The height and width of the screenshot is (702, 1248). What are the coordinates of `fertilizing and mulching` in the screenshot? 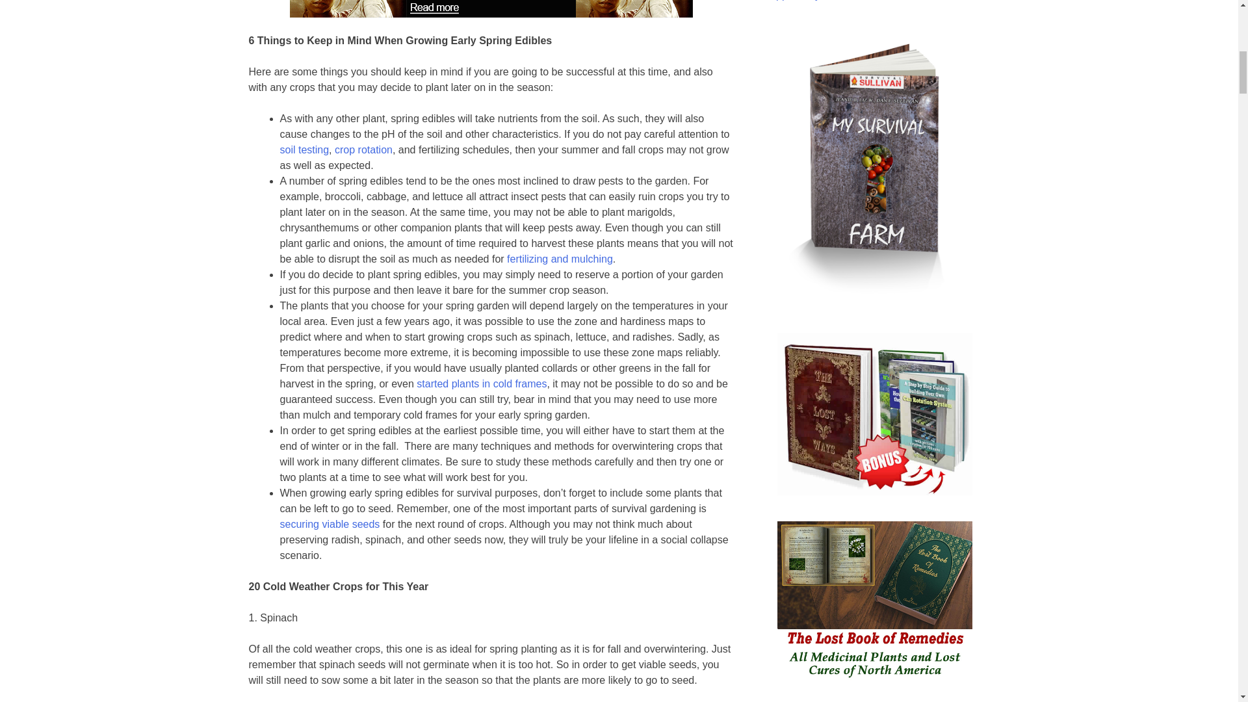 It's located at (559, 259).